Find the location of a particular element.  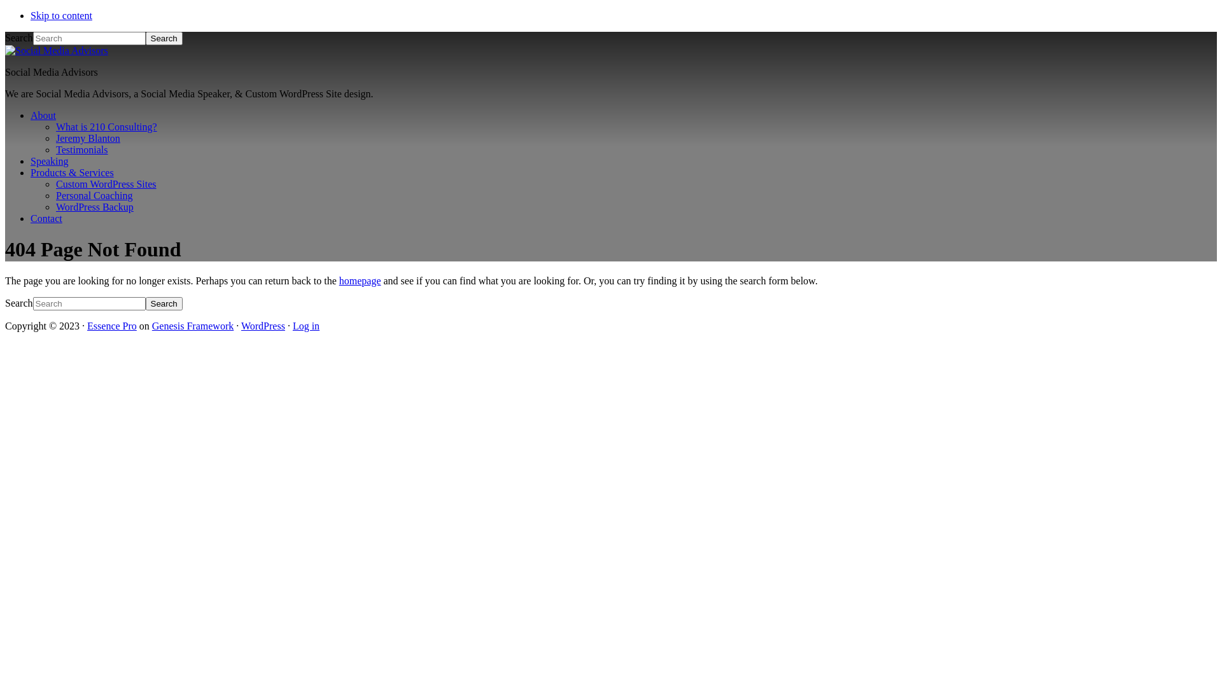

Essence Pro is located at coordinates (112, 326).